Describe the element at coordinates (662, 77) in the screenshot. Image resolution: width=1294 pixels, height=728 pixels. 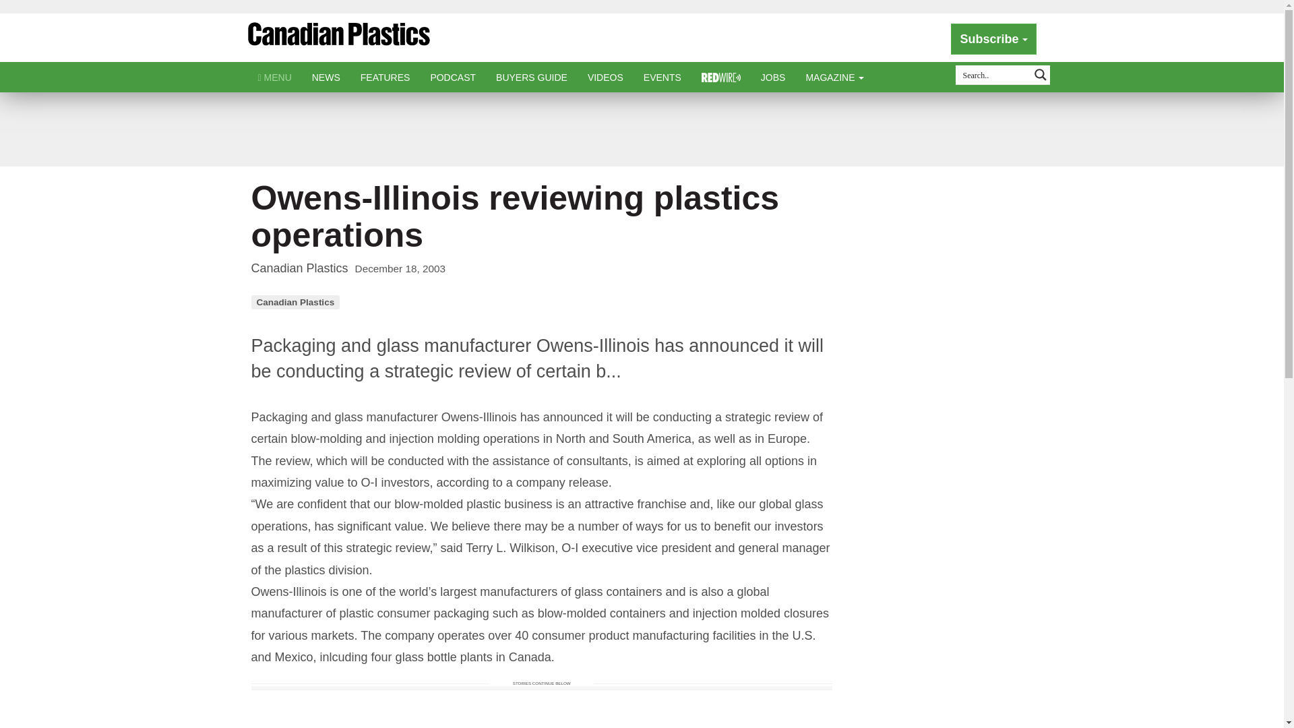
I see `EVENTS` at that location.